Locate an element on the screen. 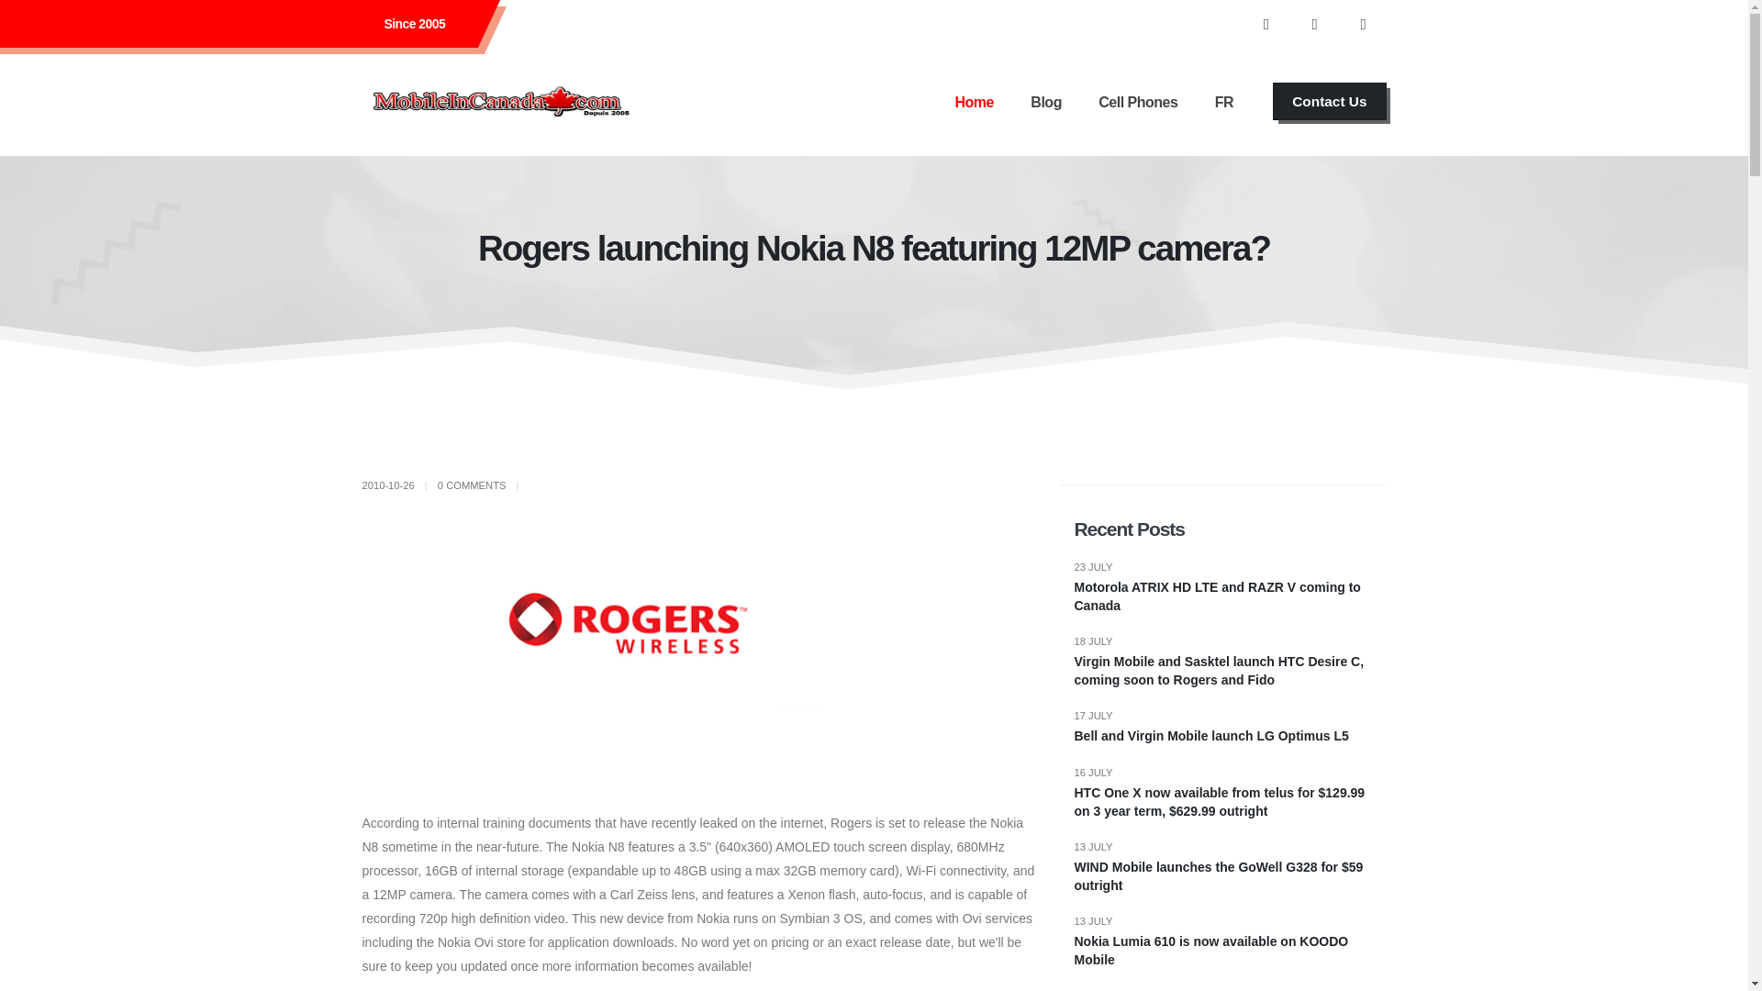 The image size is (1762, 991). Since 2005 is located at coordinates (415, 24).